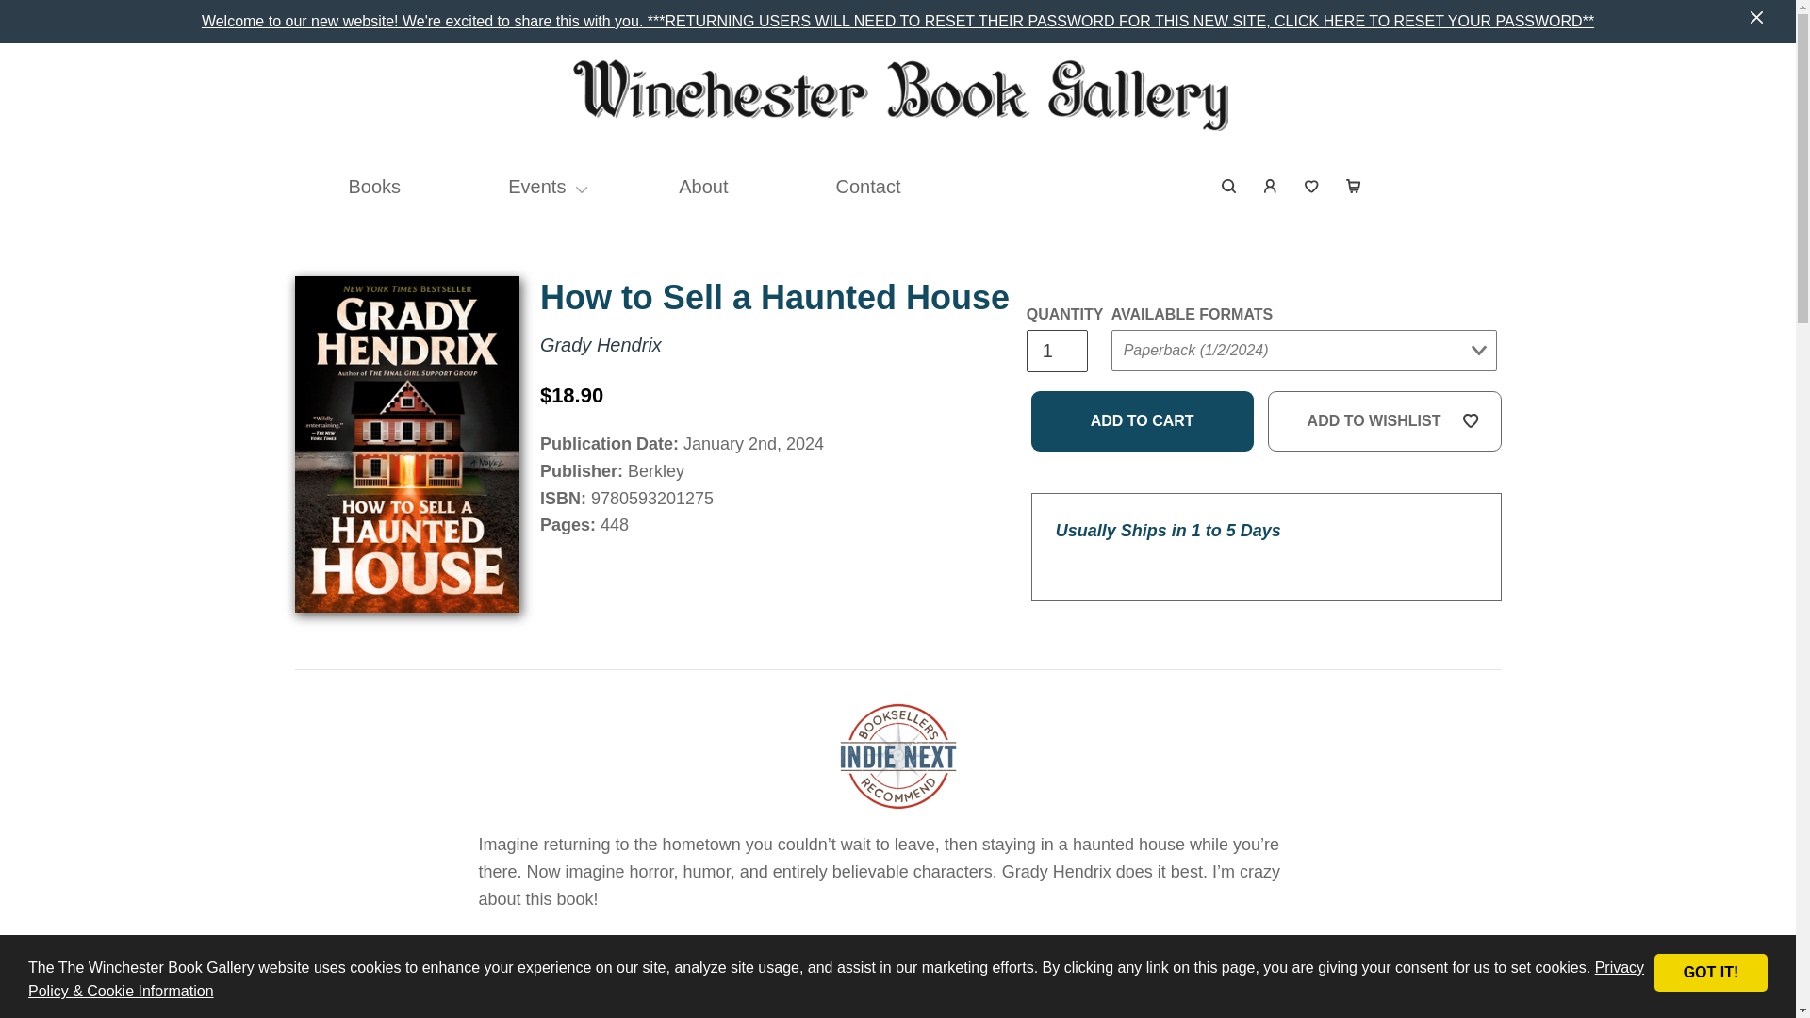  What do you see at coordinates (1312, 187) in the screenshot?
I see `Wishlists` at bounding box center [1312, 187].